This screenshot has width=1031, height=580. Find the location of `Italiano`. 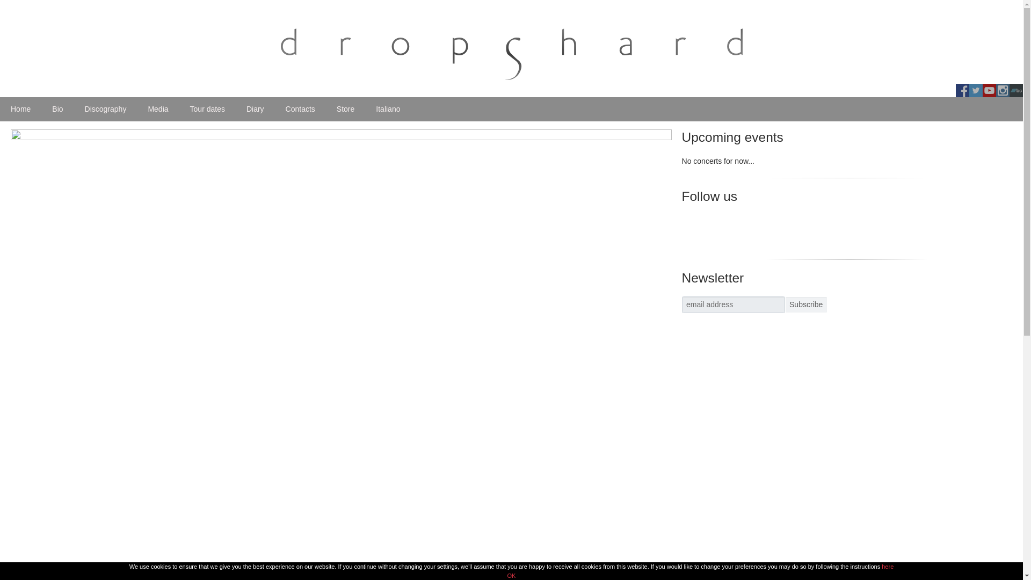

Italiano is located at coordinates (388, 109).